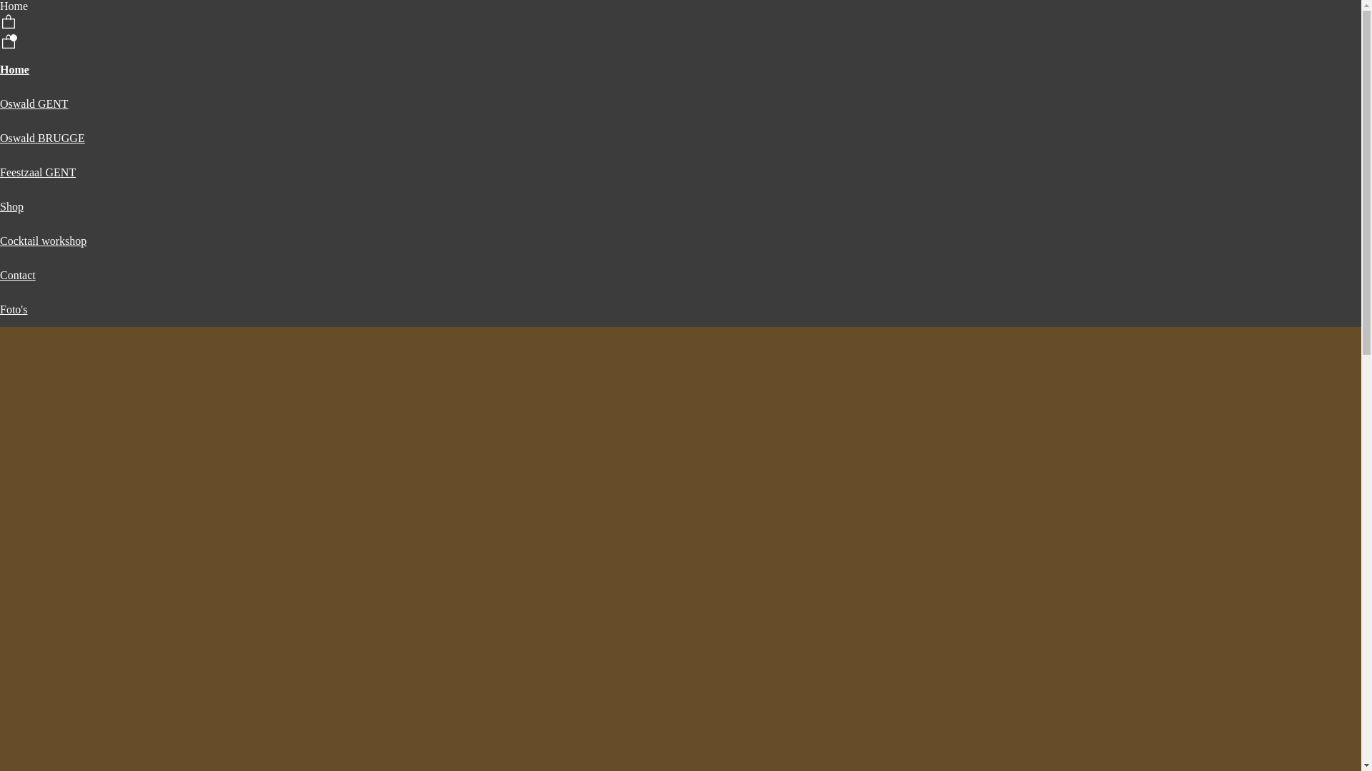 The image size is (1372, 771). What do you see at coordinates (18, 276) in the screenshot?
I see `Contact` at bounding box center [18, 276].